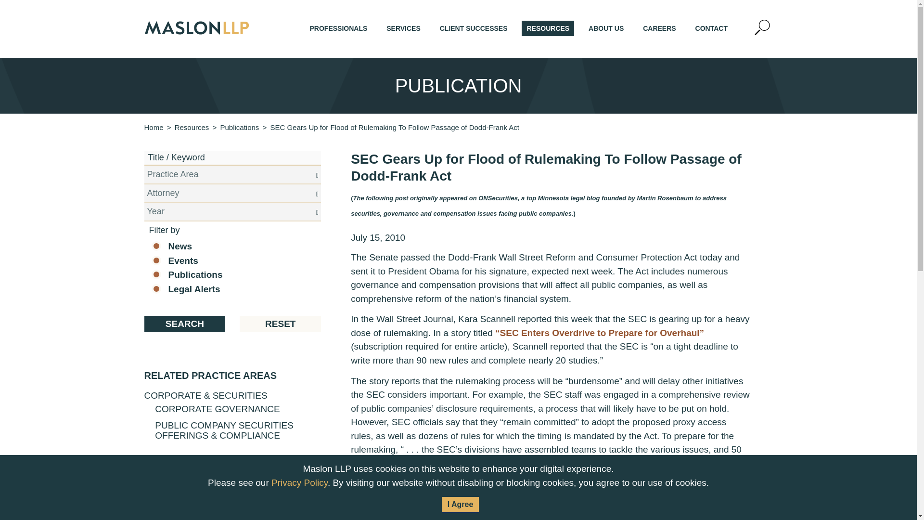  What do you see at coordinates (711, 28) in the screenshot?
I see `CONTACT` at bounding box center [711, 28].